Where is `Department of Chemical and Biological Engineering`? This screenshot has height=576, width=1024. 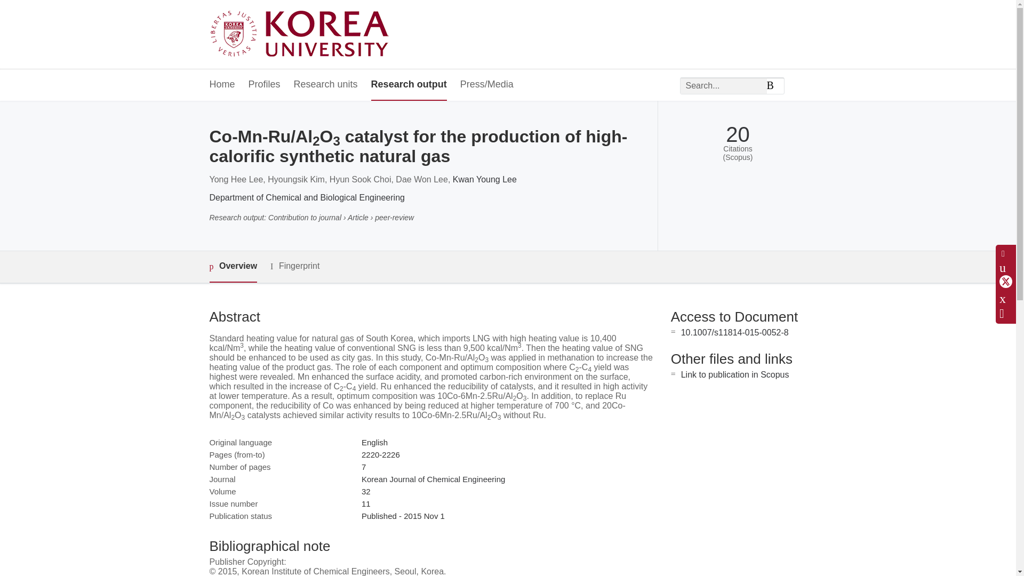
Department of Chemical and Biological Engineering is located at coordinates (306, 197).